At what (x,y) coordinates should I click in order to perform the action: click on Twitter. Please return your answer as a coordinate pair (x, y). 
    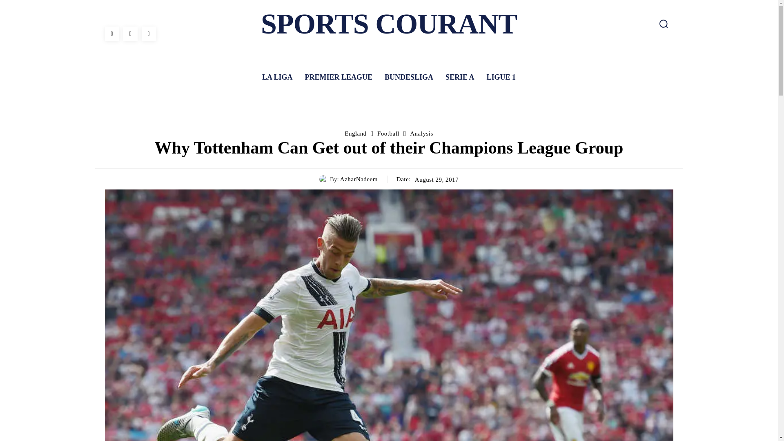
    Looking at the image, I should click on (148, 33).